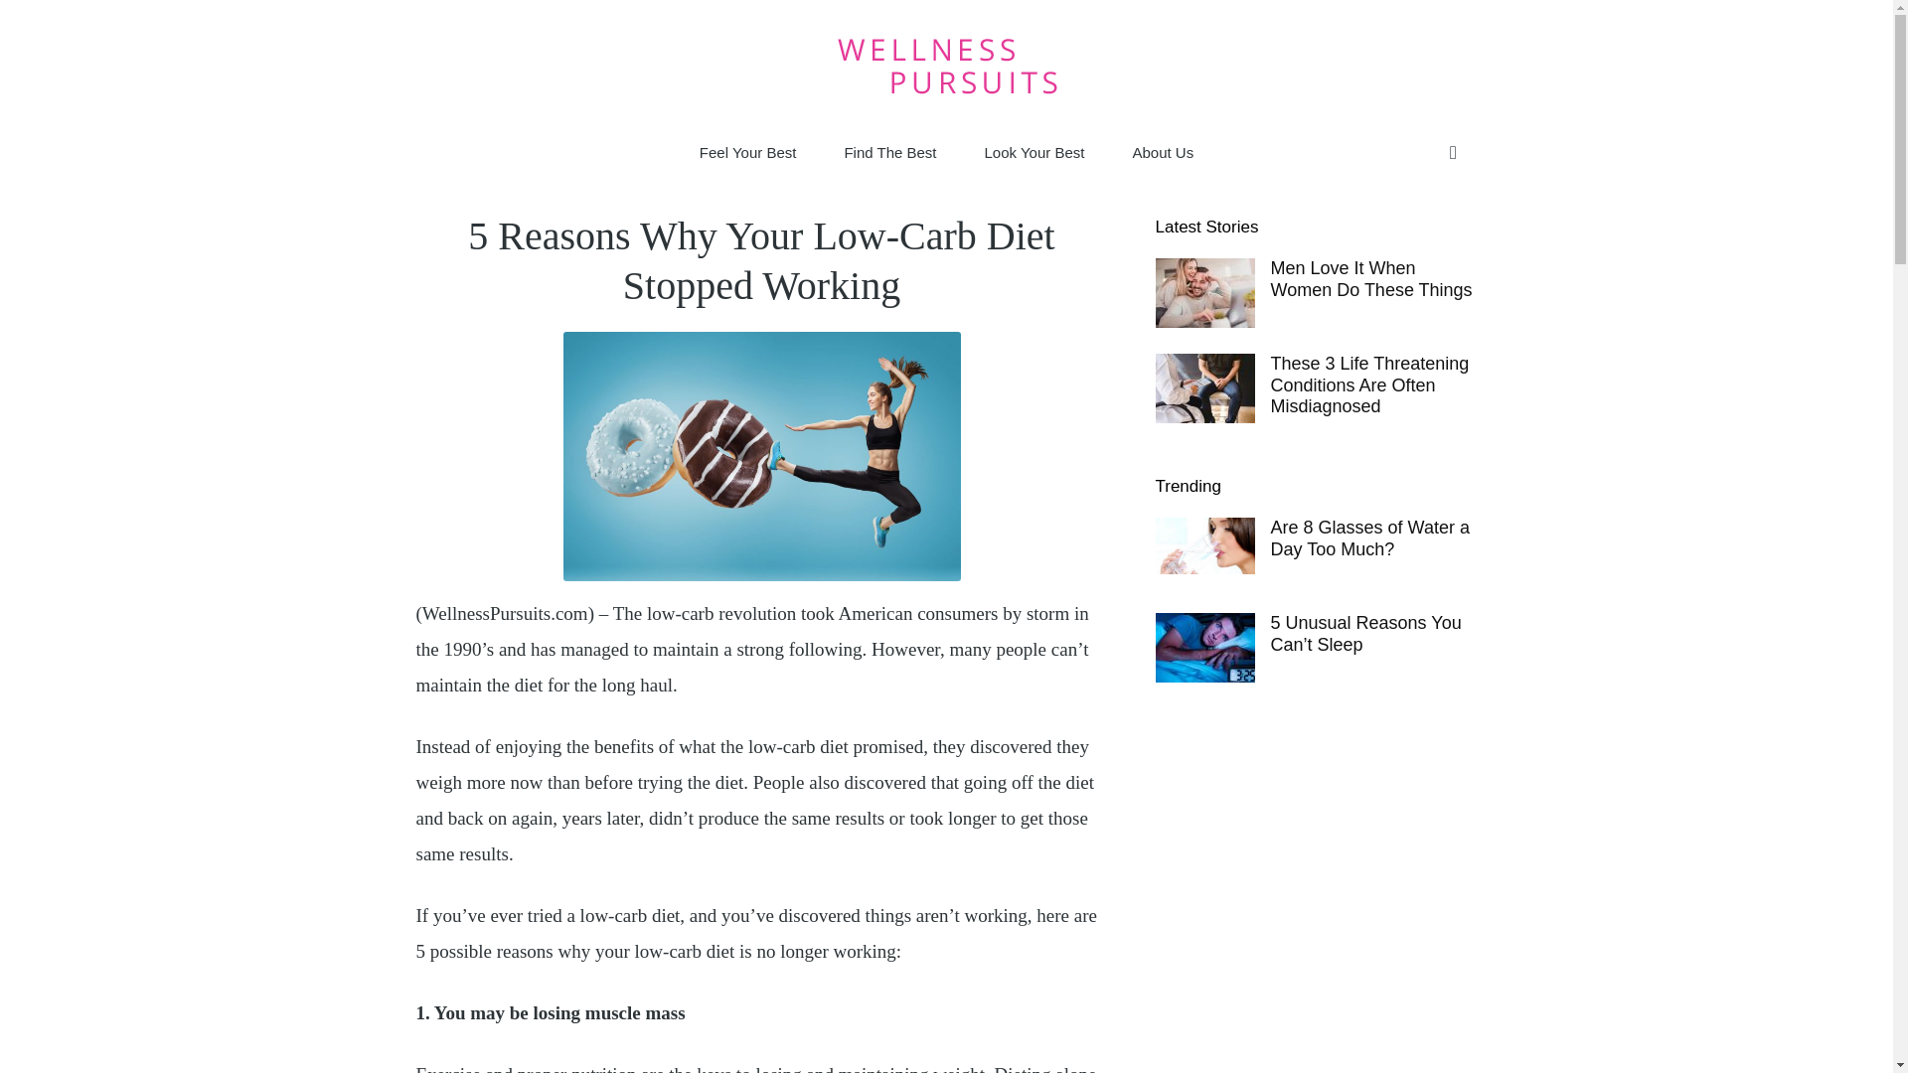 This screenshot has width=1908, height=1073. I want to click on Look Your Best, so click(1034, 153).